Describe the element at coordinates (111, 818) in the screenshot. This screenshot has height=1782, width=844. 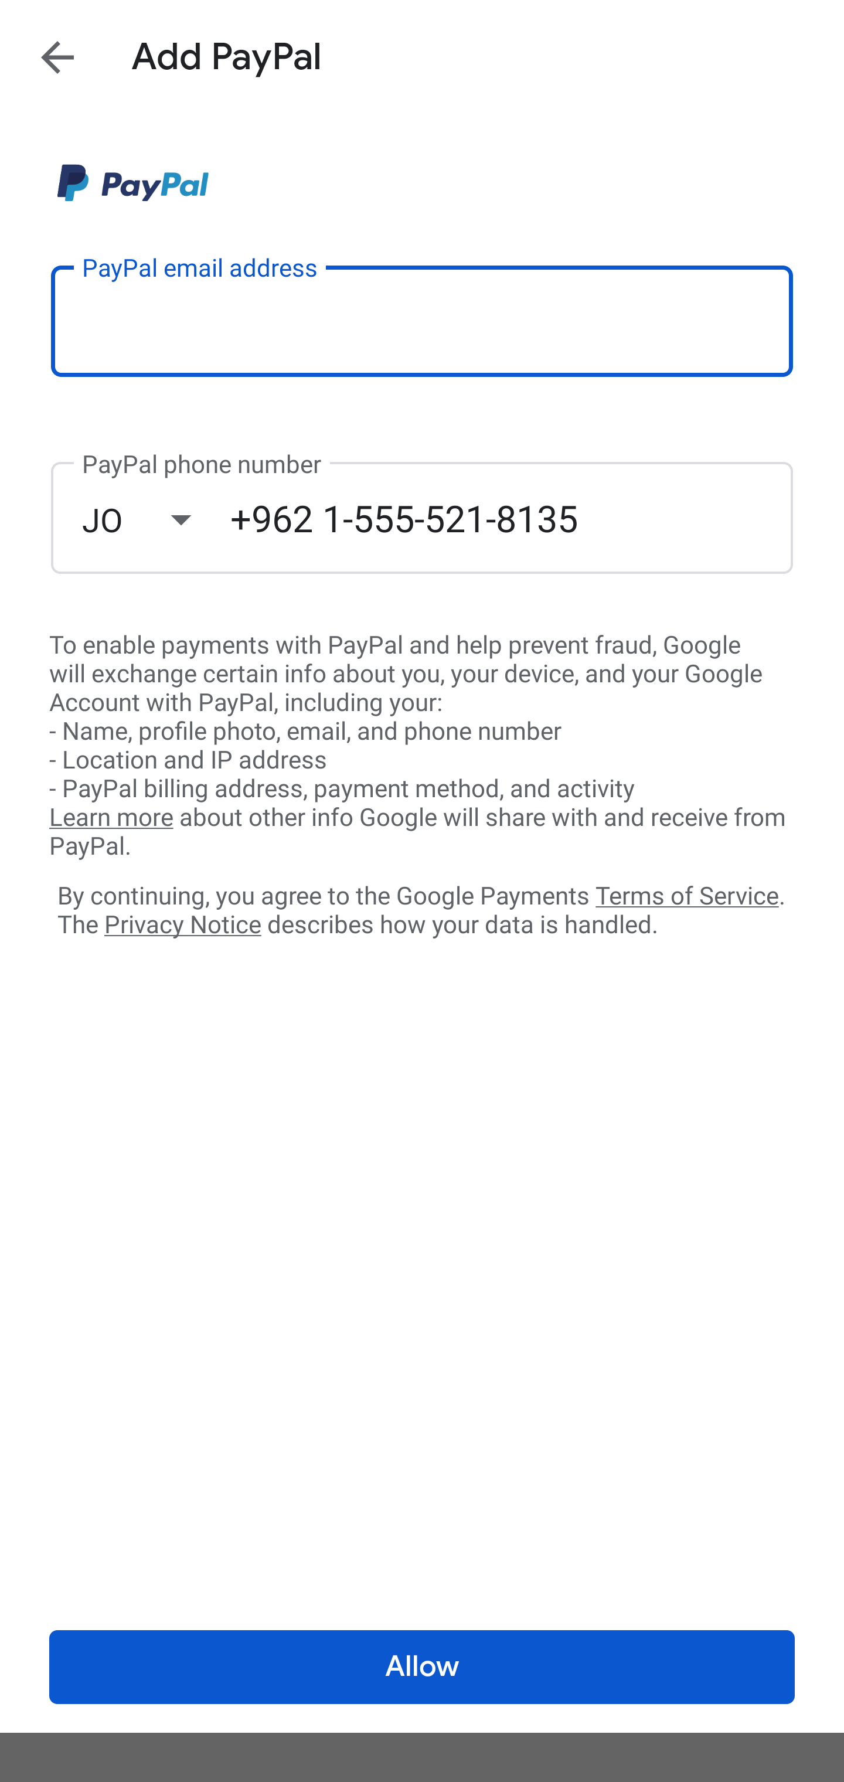
I see `Learn more` at that location.